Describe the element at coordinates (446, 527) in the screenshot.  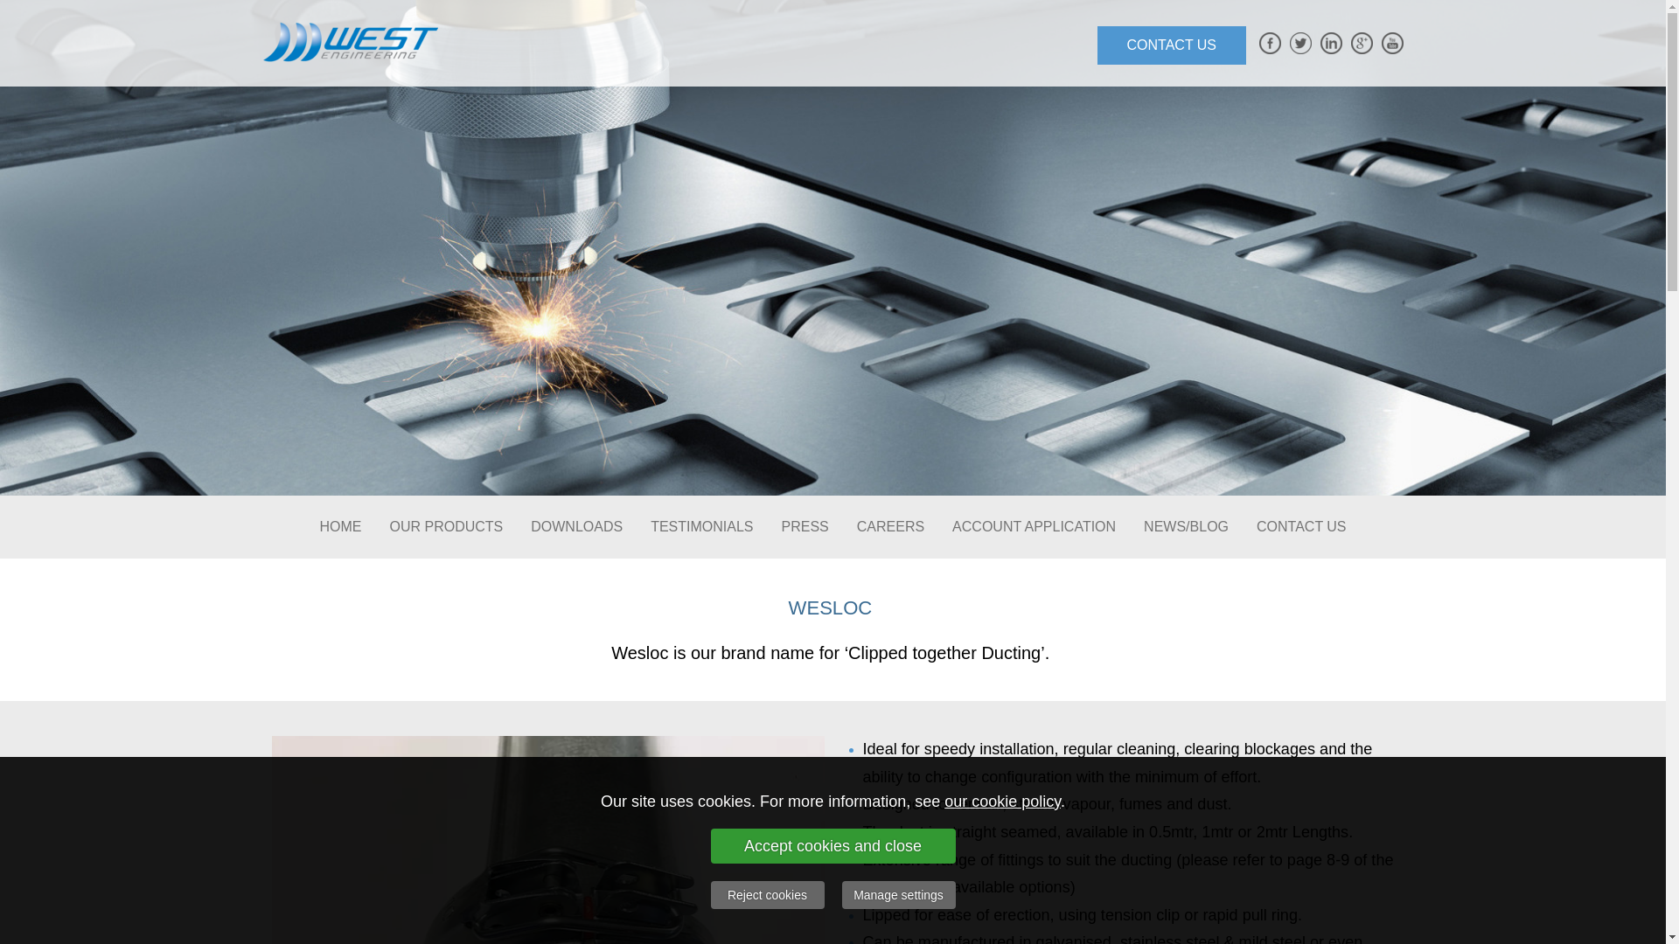
I see `OUR PRODUCTS` at that location.